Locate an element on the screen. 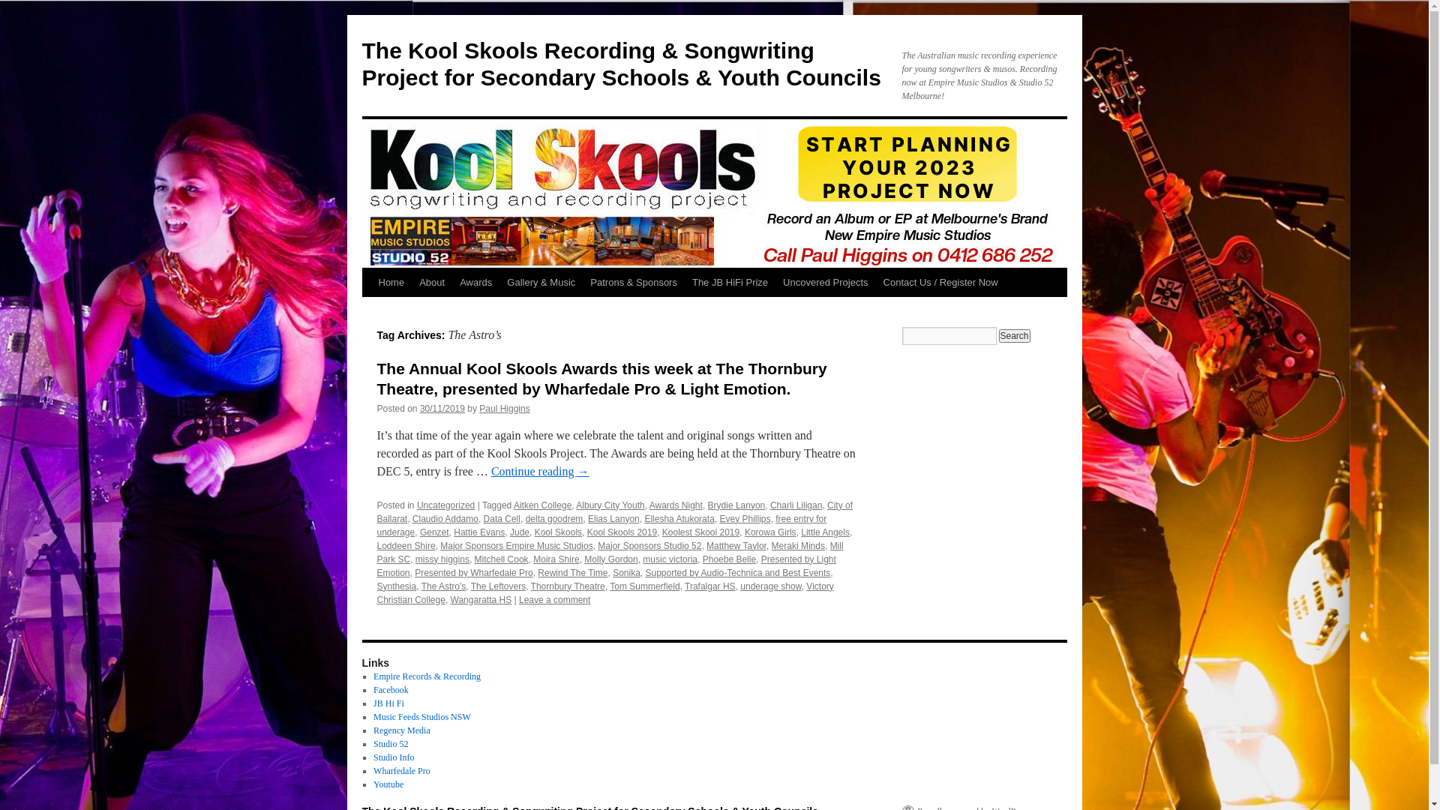 This screenshot has width=1440, height=810. Paul Higgins is located at coordinates (504, 409).